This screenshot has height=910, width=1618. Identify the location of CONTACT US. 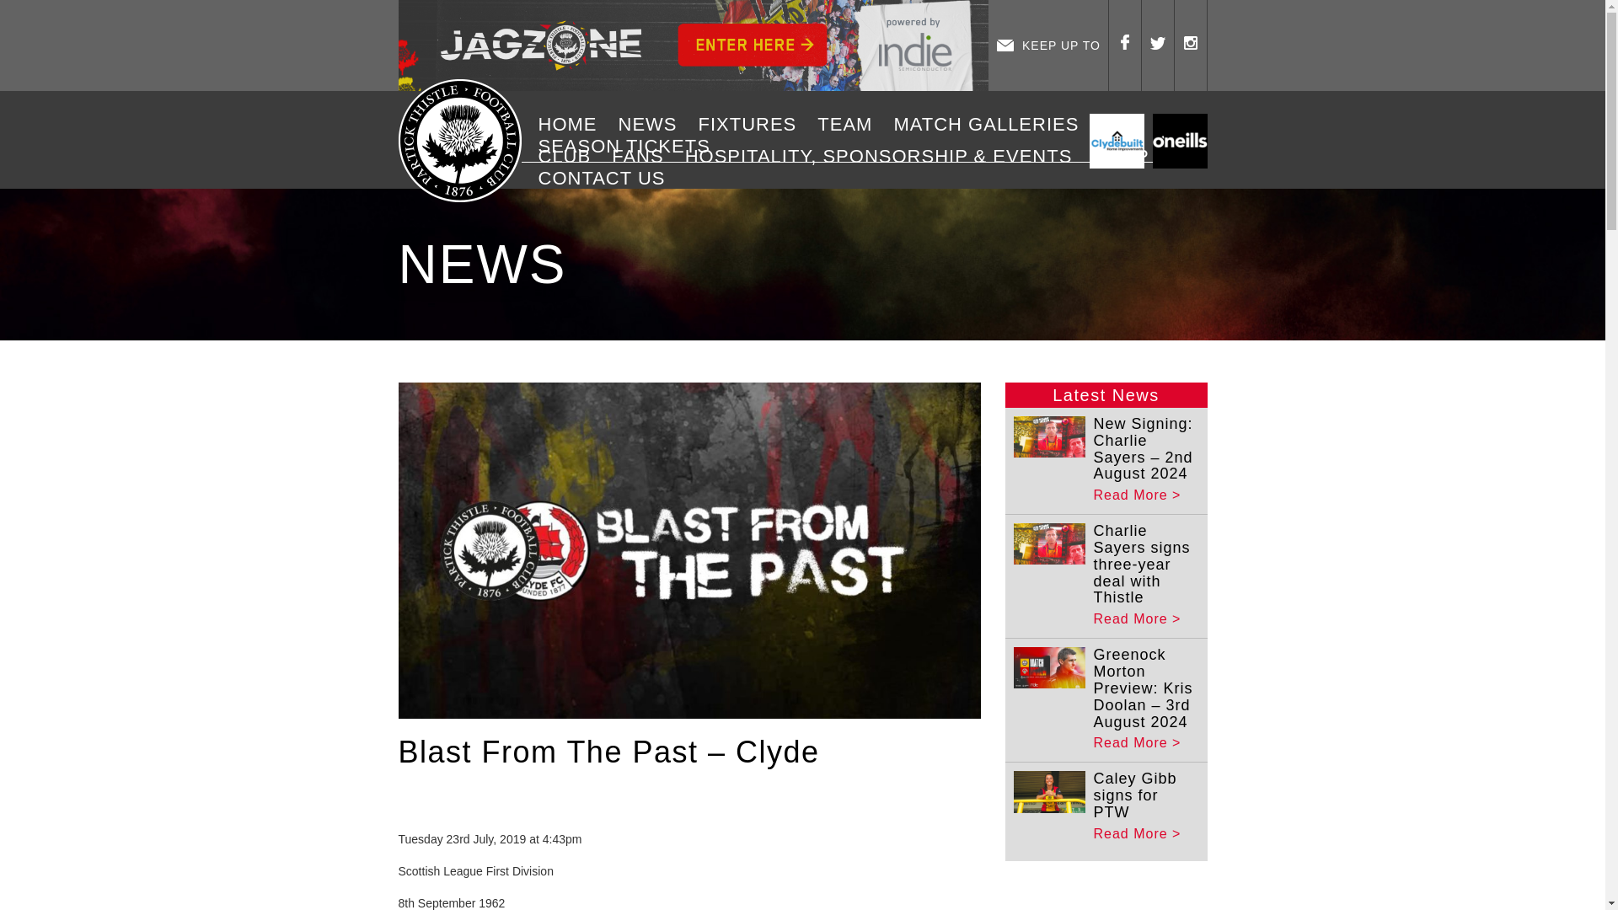
(608, 178).